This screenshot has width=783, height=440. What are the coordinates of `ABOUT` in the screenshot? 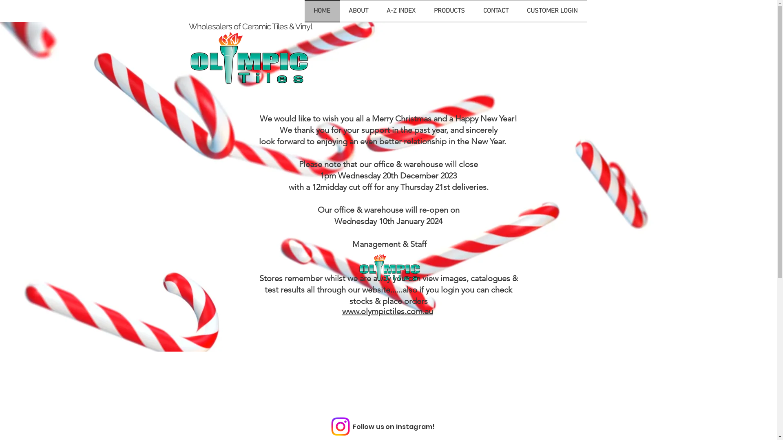 It's located at (358, 11).